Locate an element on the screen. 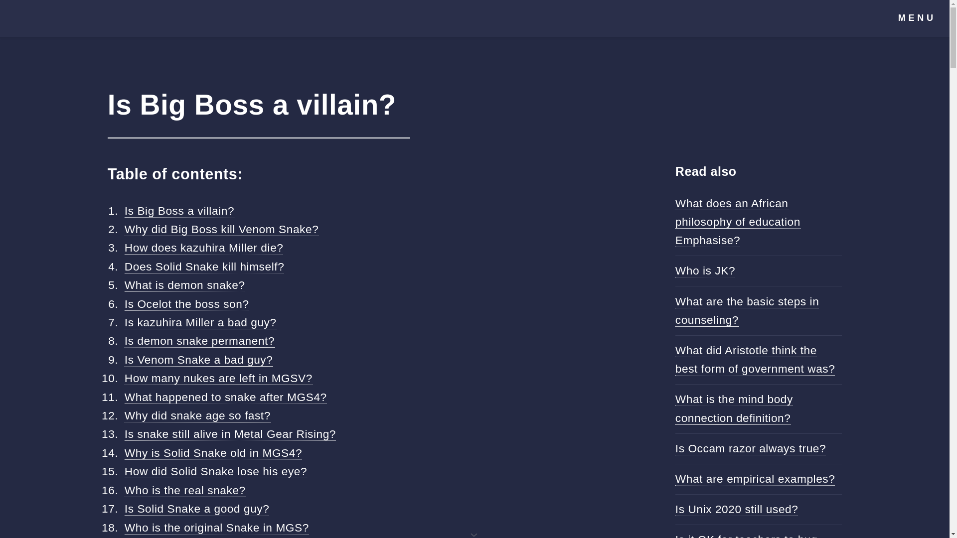  Is snake still alive in Metal Gear Rising? is located at coordinates (230, 433).